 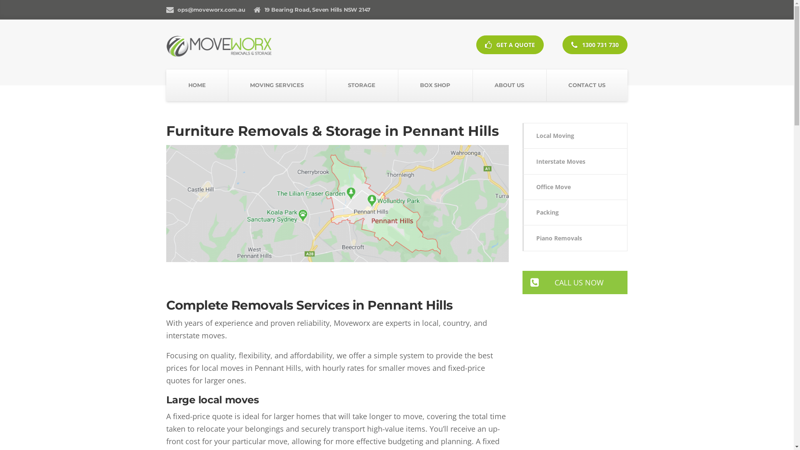 I want to click on CALL US NOW, so click(x=575, y=282).